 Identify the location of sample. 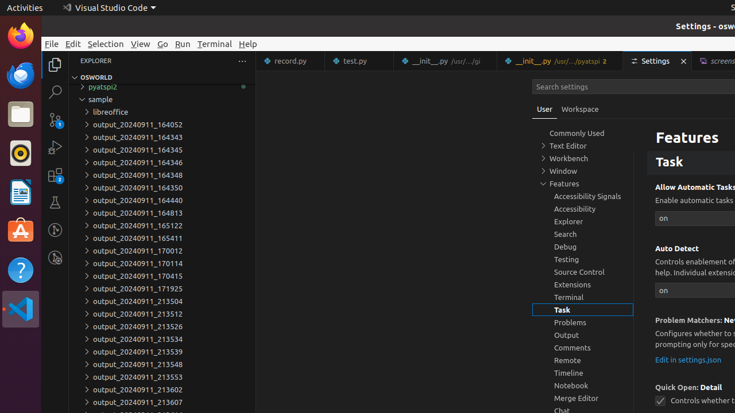
(162, 99).